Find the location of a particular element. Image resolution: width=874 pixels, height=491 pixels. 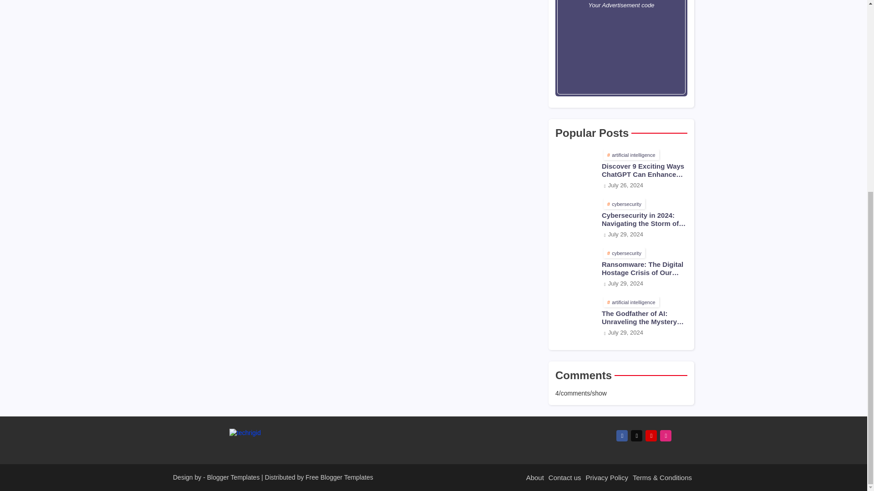

Privacy Policy is located at coordinates (607, 477).